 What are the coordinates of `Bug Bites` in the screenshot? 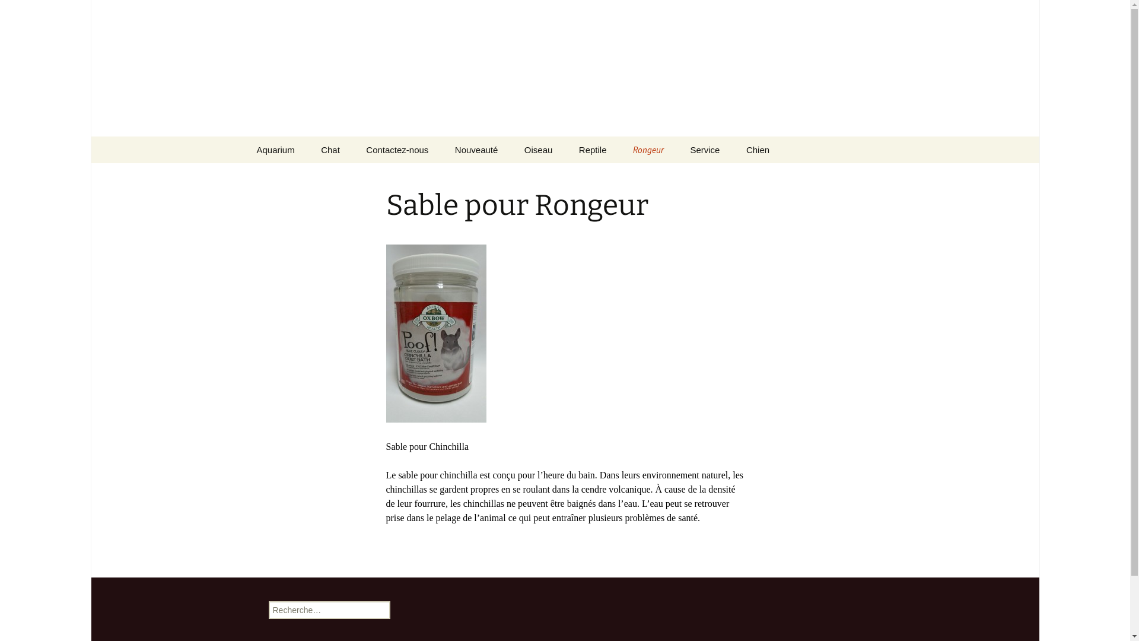 It's located at (304, 177).